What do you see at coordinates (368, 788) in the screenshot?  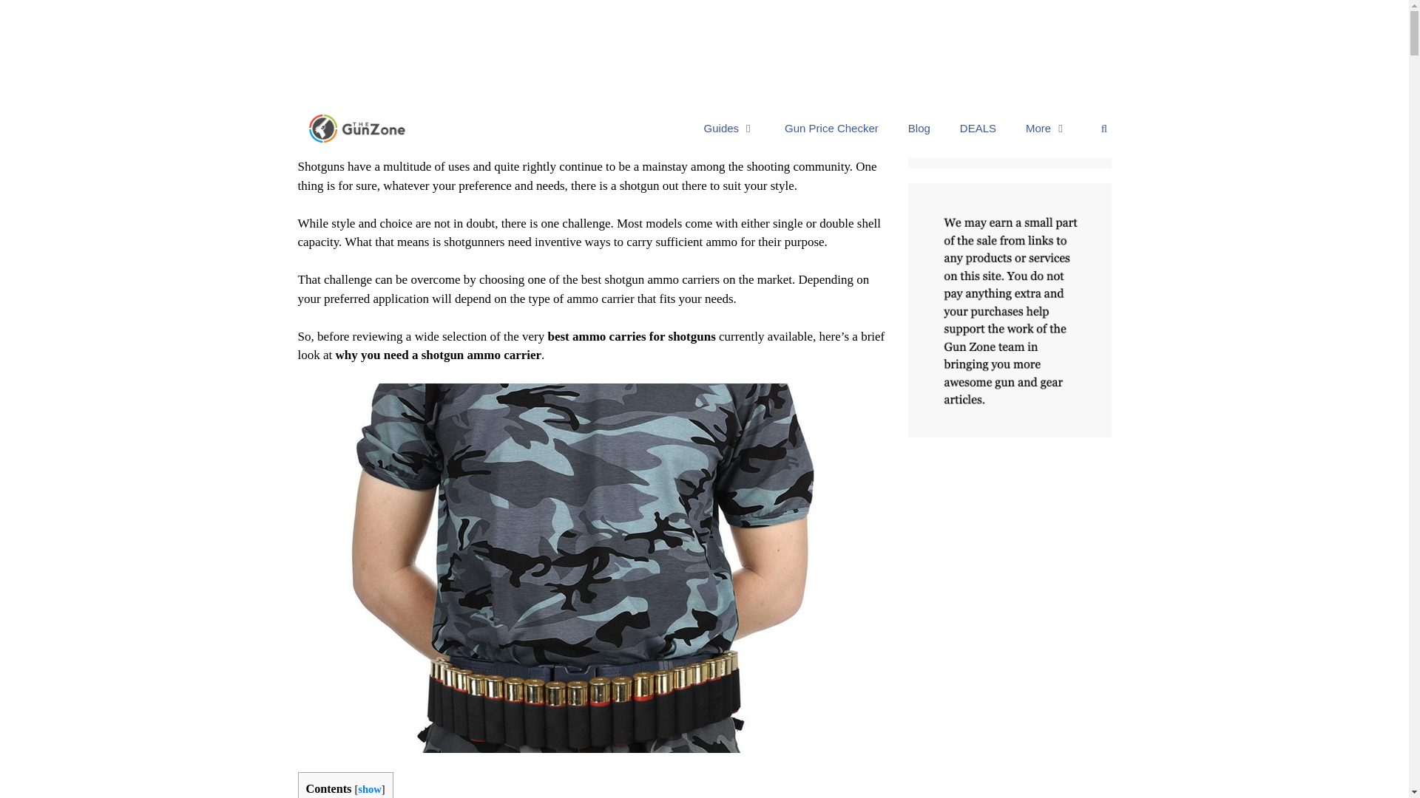 I see `show` at bounding box center [368, 788].